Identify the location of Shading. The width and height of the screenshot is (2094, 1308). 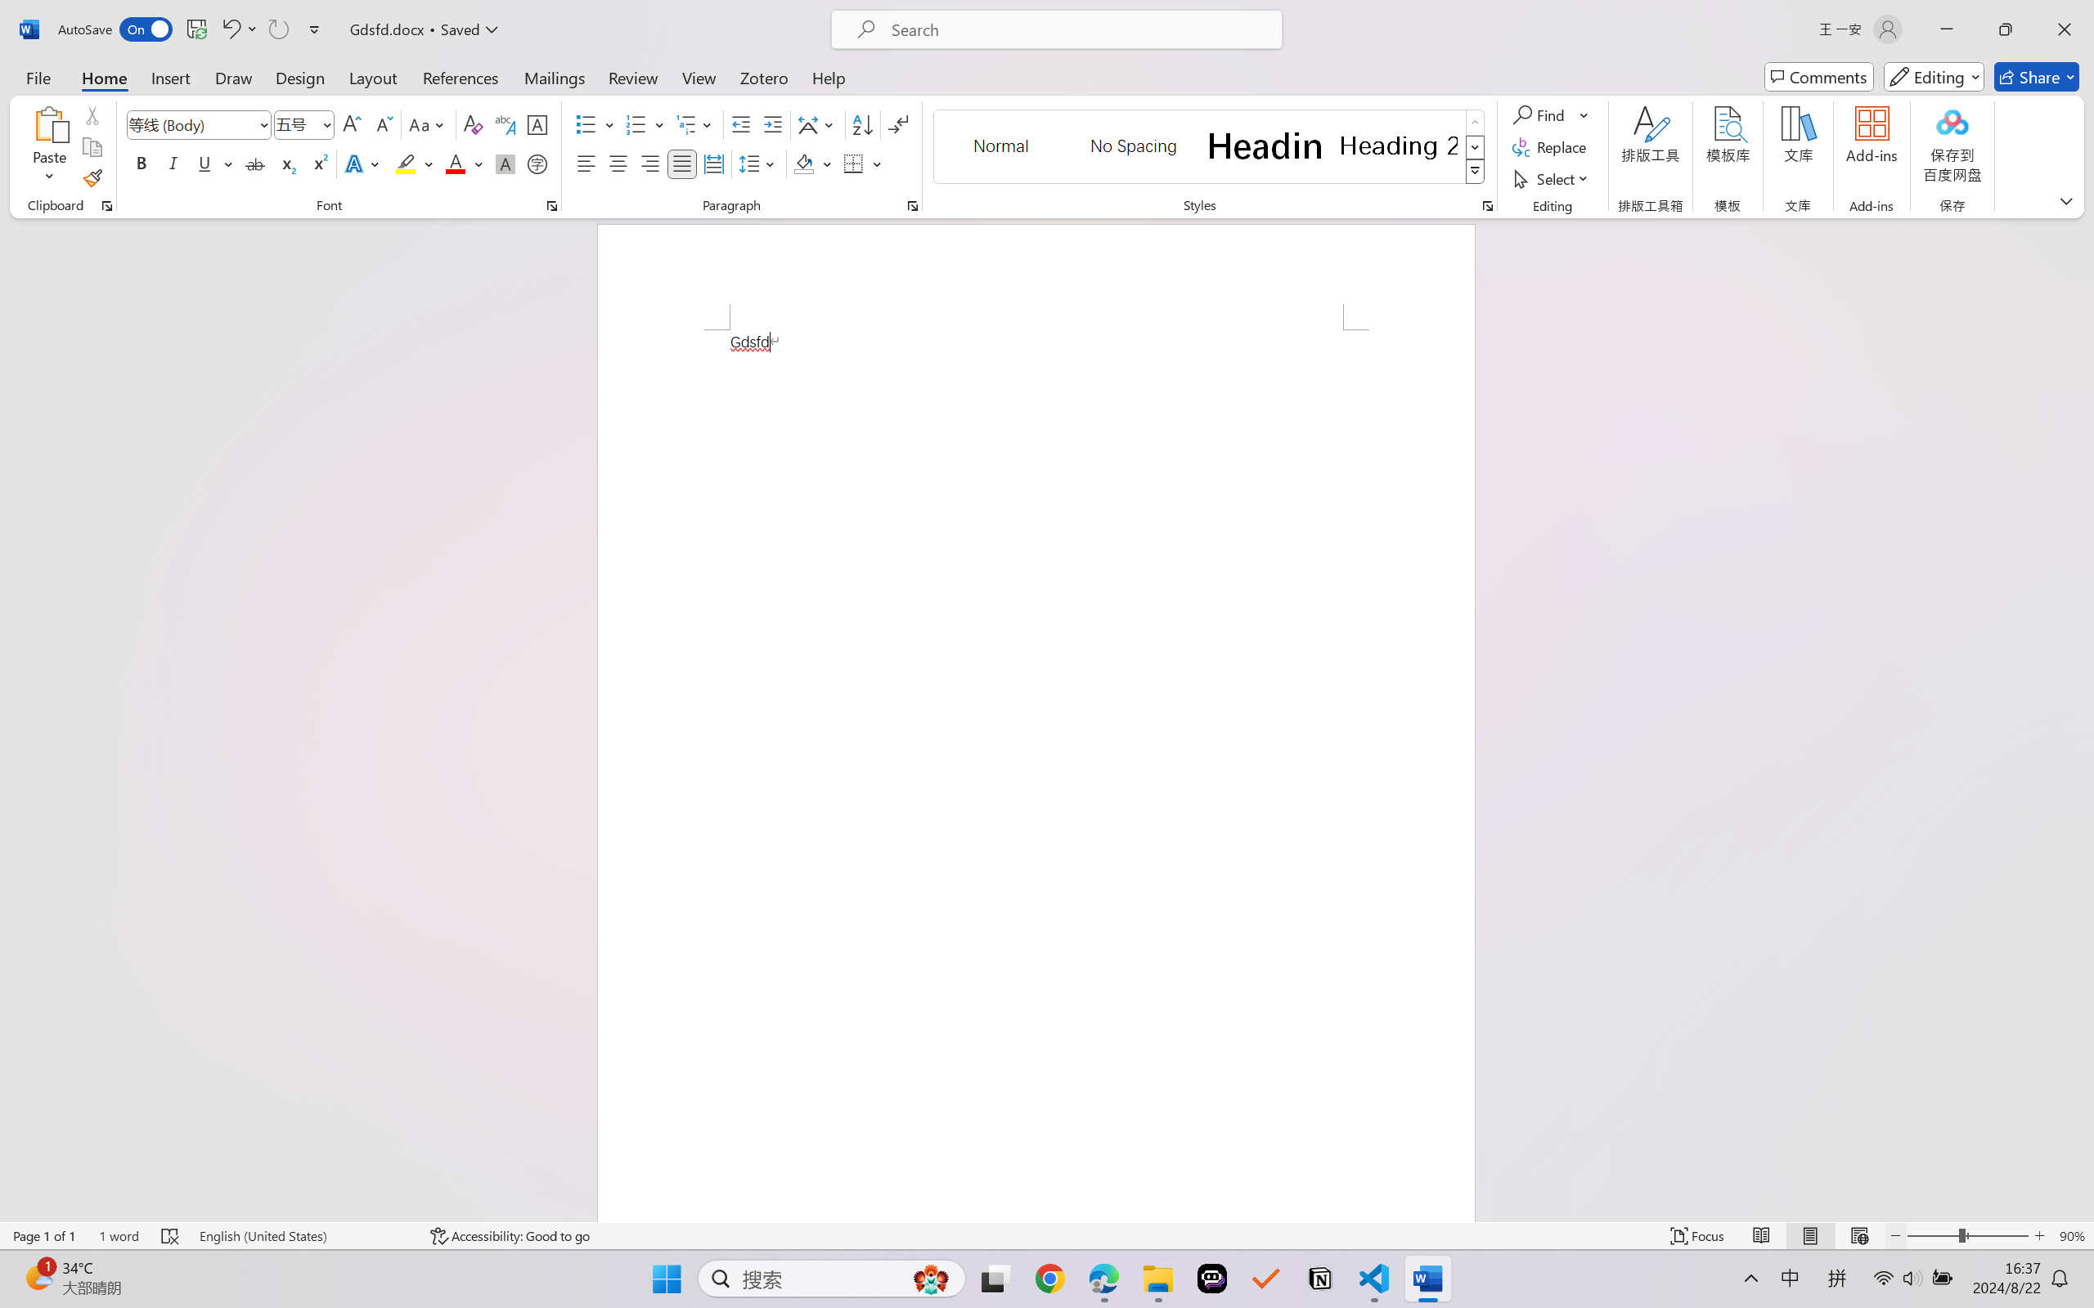
(813, 163).